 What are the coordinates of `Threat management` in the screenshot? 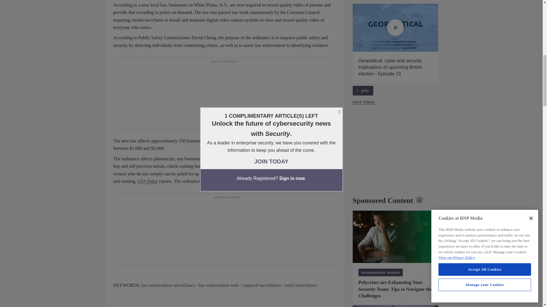 It's located at (395, 237).